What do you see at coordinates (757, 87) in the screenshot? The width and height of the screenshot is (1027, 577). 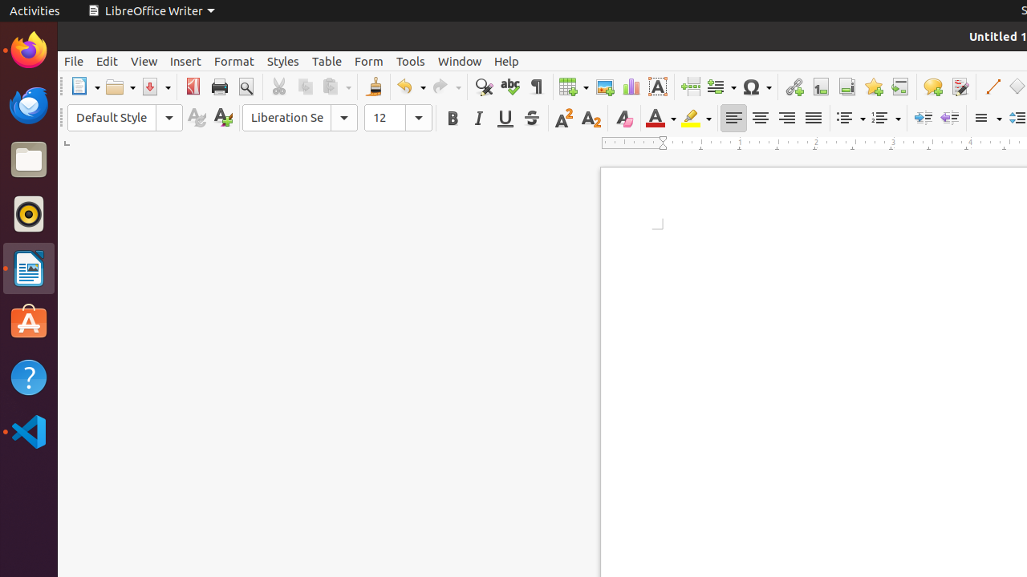 I see `Symbol` at bounding box center [757, 87].